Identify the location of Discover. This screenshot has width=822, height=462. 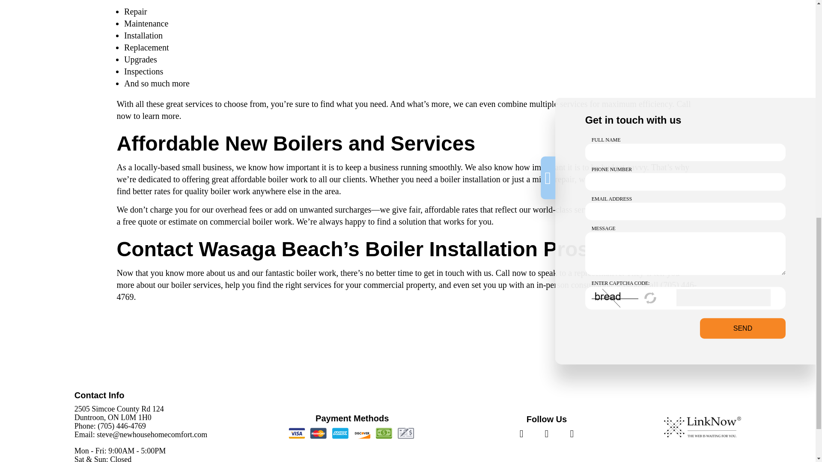
(362, 433).